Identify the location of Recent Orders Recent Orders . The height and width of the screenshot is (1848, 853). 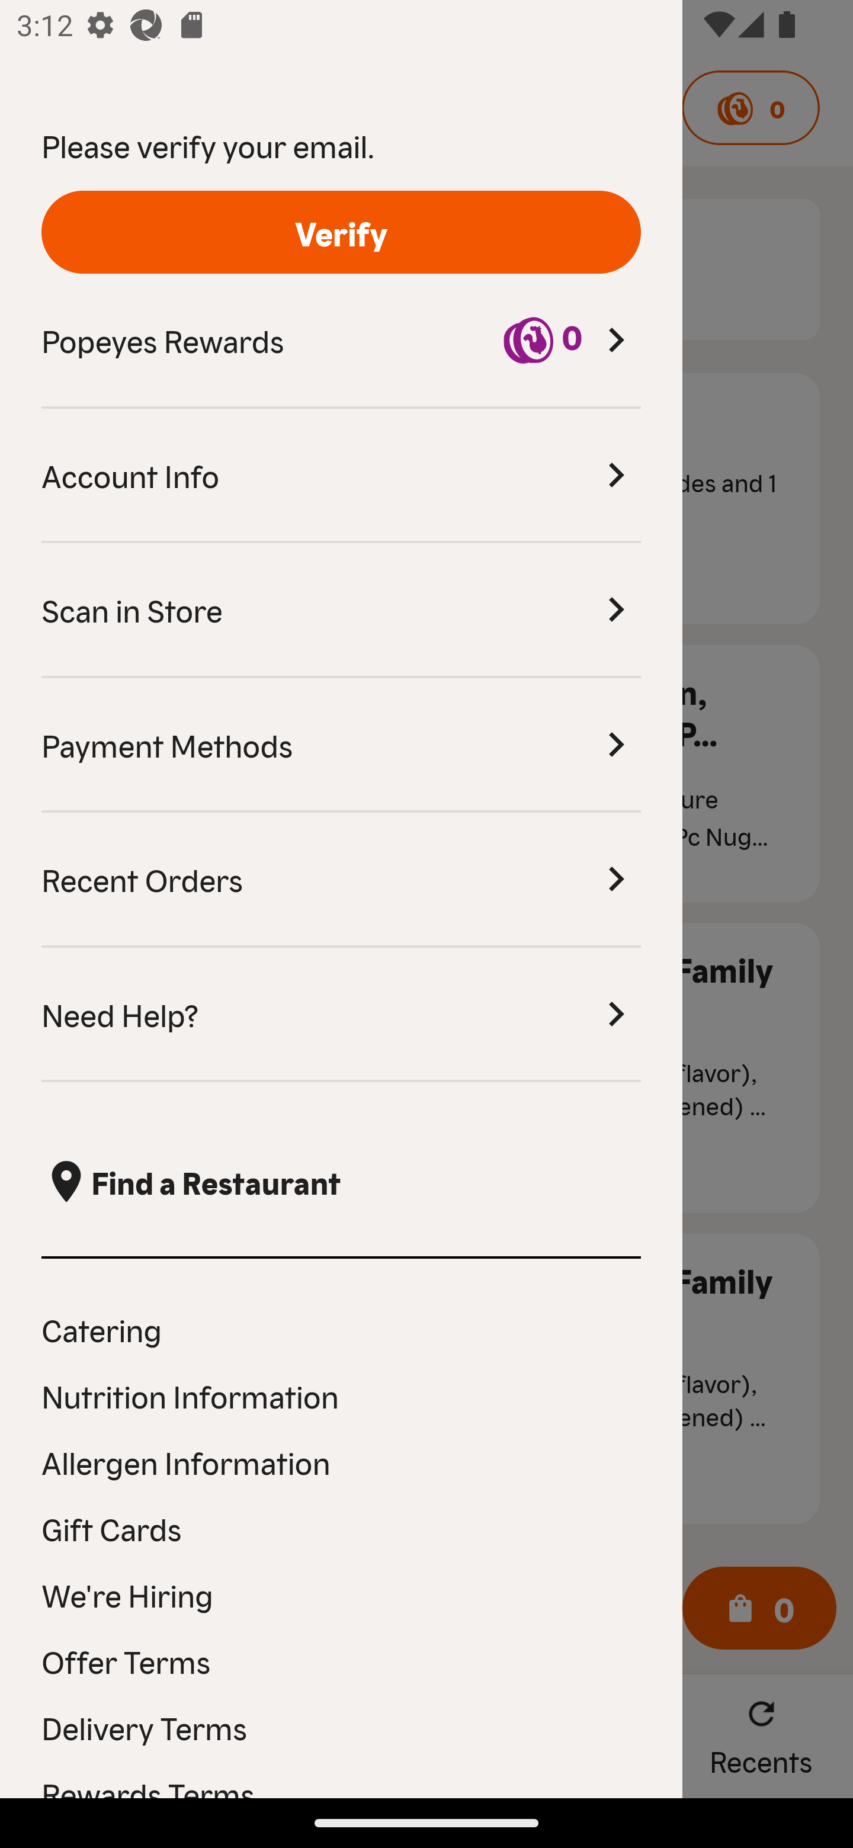
(341, 880).